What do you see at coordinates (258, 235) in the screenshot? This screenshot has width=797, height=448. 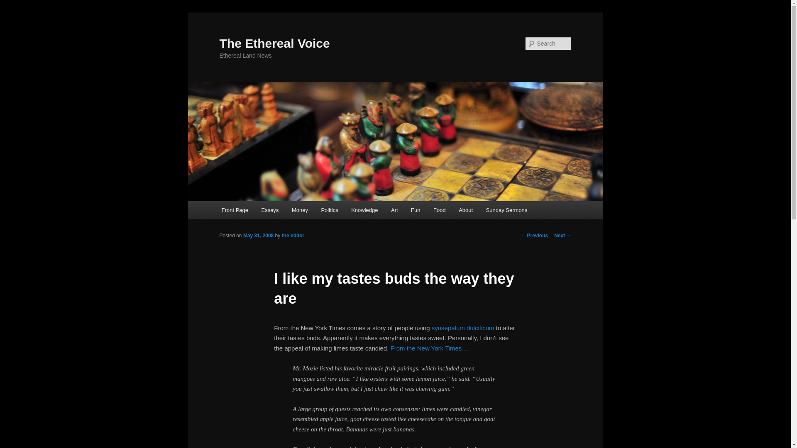 I see `12:56 pm` at bounding box center [258, 235].